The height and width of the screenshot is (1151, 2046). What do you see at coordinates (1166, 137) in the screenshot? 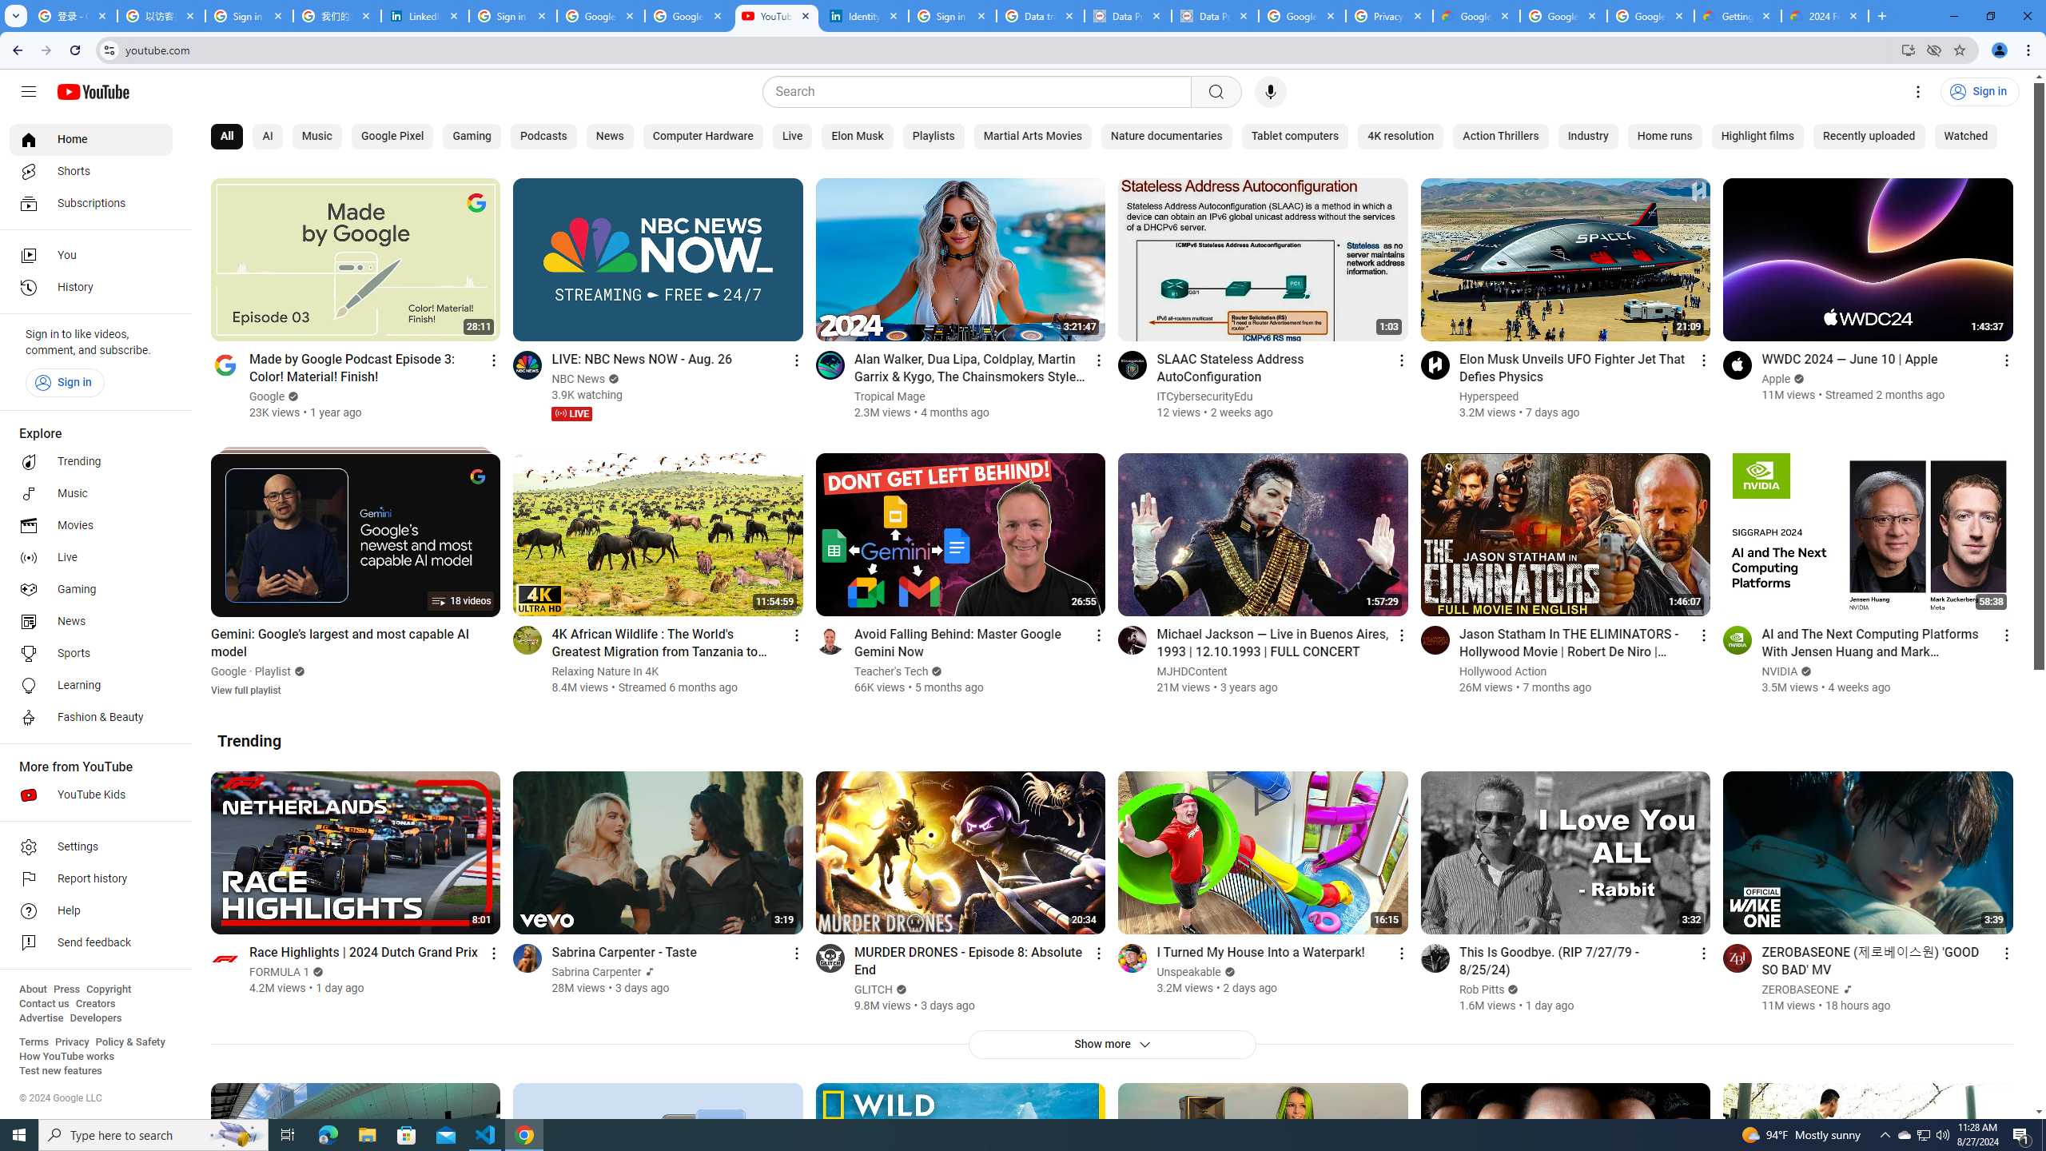
I see `Nature documentaries` at bounding box center [1166, 137].